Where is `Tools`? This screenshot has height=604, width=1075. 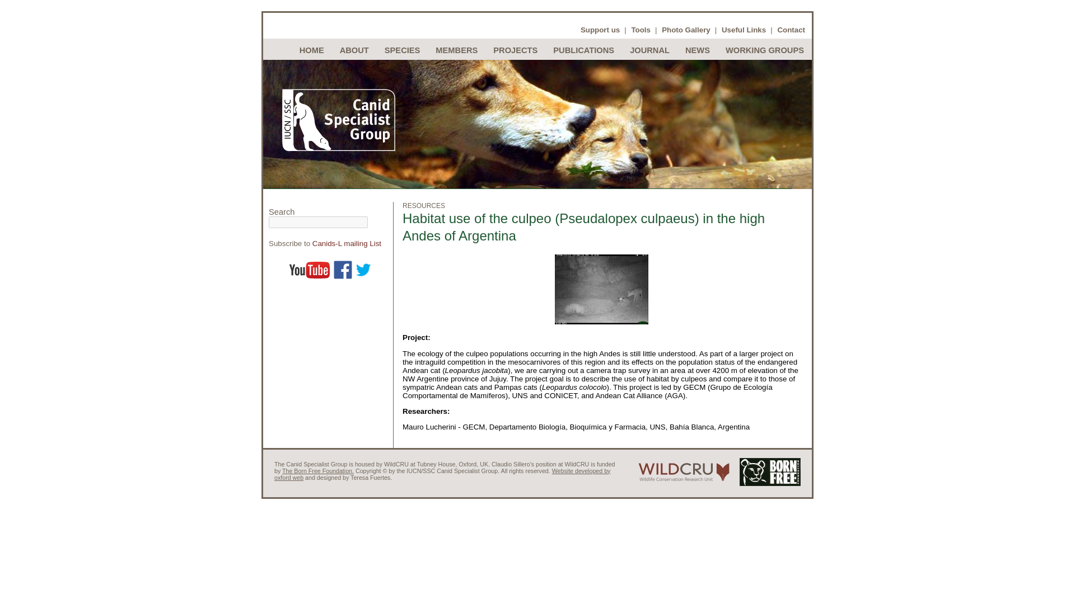 Tools is located at coordinates (641, 30).